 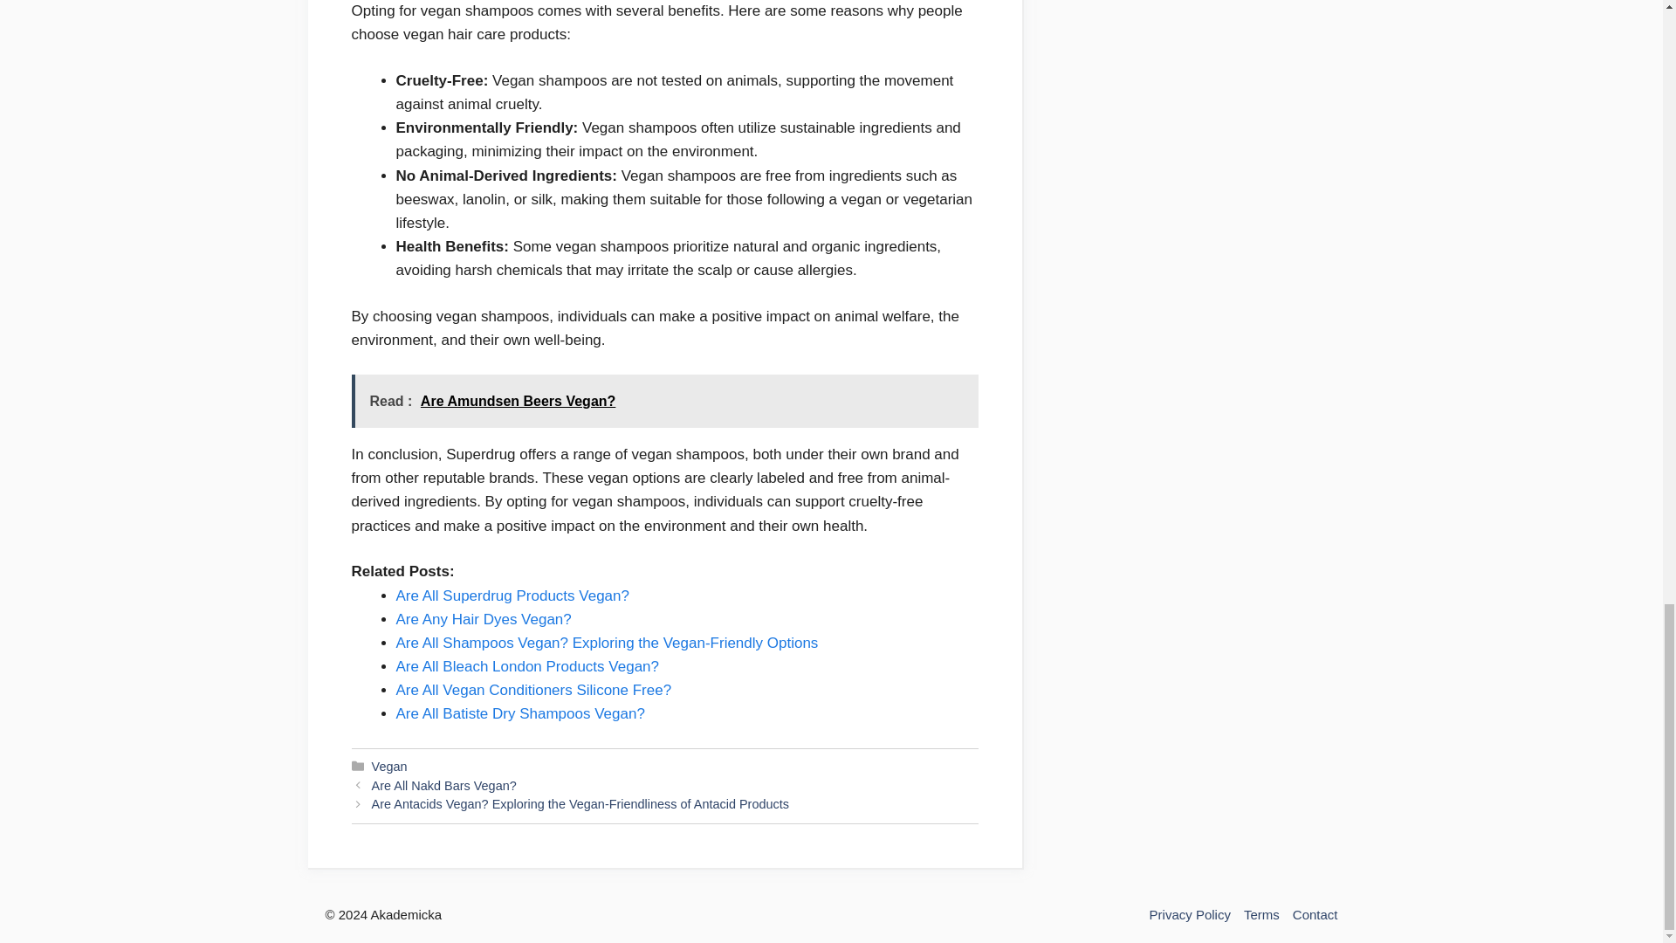 I want to click on Are All Shampoos Vegan? Exploring the Vegan-Friendly Options, so click(x=608, y=643).